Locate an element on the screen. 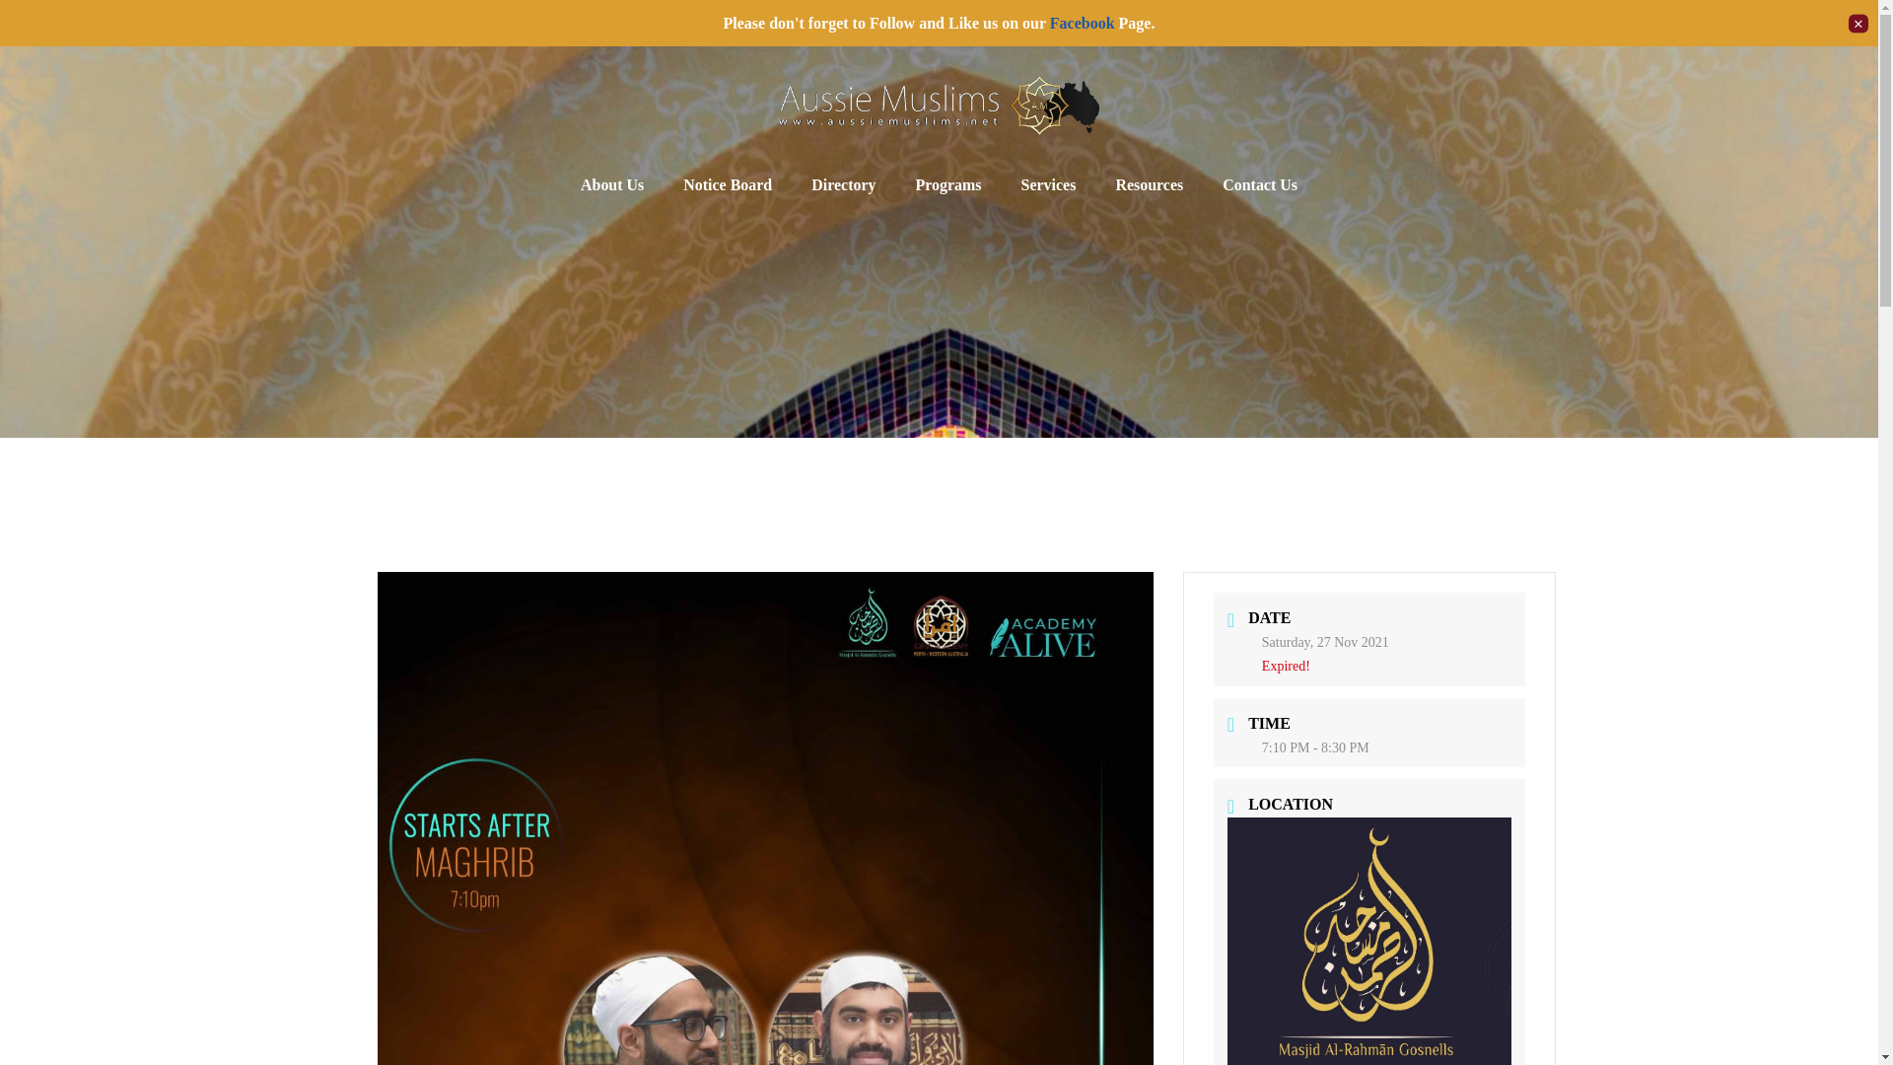  Facebook is located at coordinates (1083, 24).